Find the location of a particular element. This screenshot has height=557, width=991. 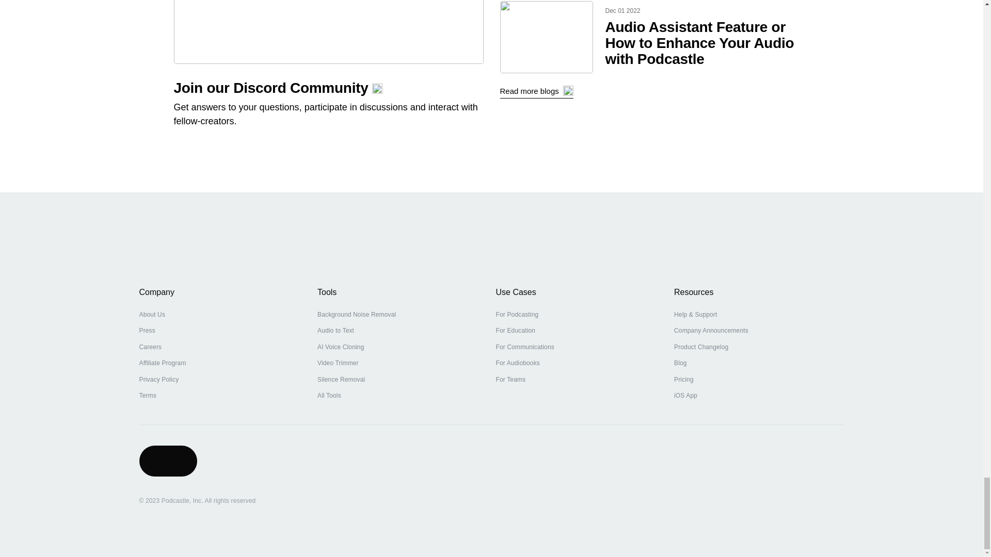

Audio to Text is located at coordinates (335, 331).